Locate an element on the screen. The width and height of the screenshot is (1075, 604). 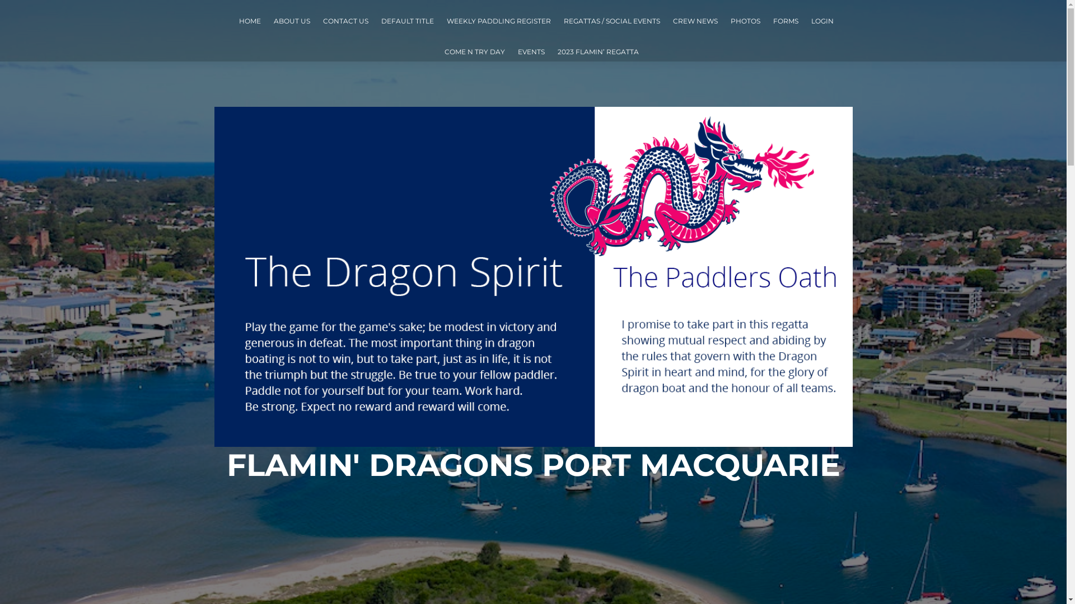
EVENTS is located at coordinates (531, 51).